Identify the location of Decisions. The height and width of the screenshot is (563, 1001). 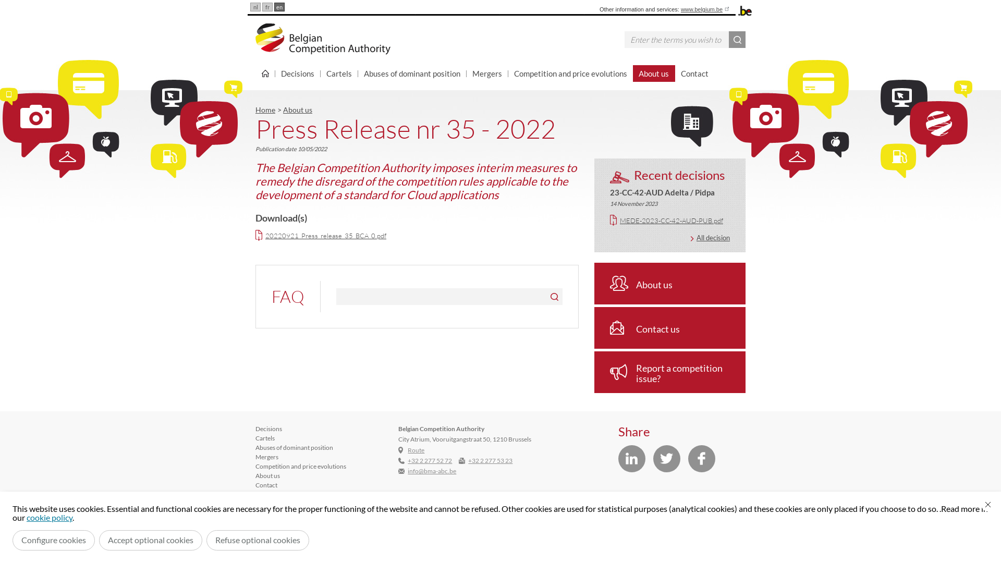
(268, 429).